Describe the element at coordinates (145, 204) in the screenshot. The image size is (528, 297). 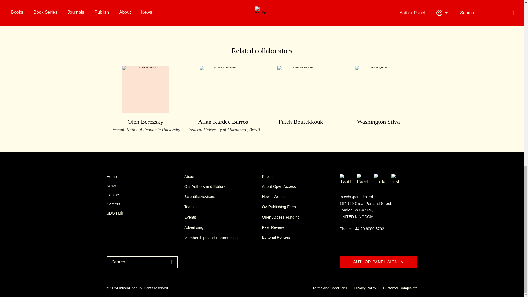
I see `News` at that location.